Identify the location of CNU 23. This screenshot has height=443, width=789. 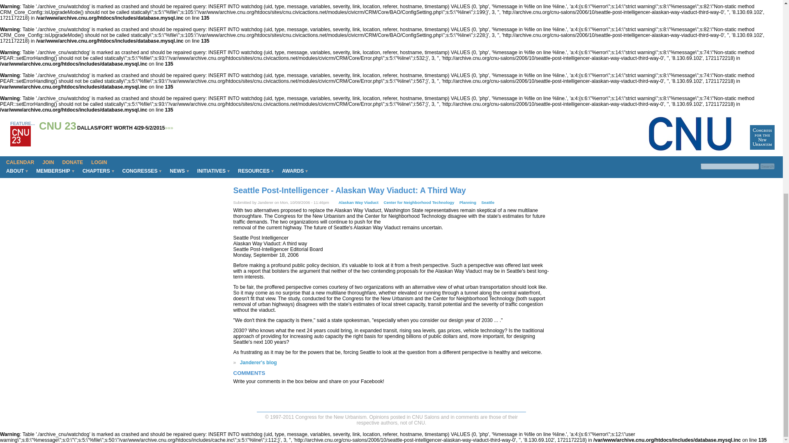
(58, 126).